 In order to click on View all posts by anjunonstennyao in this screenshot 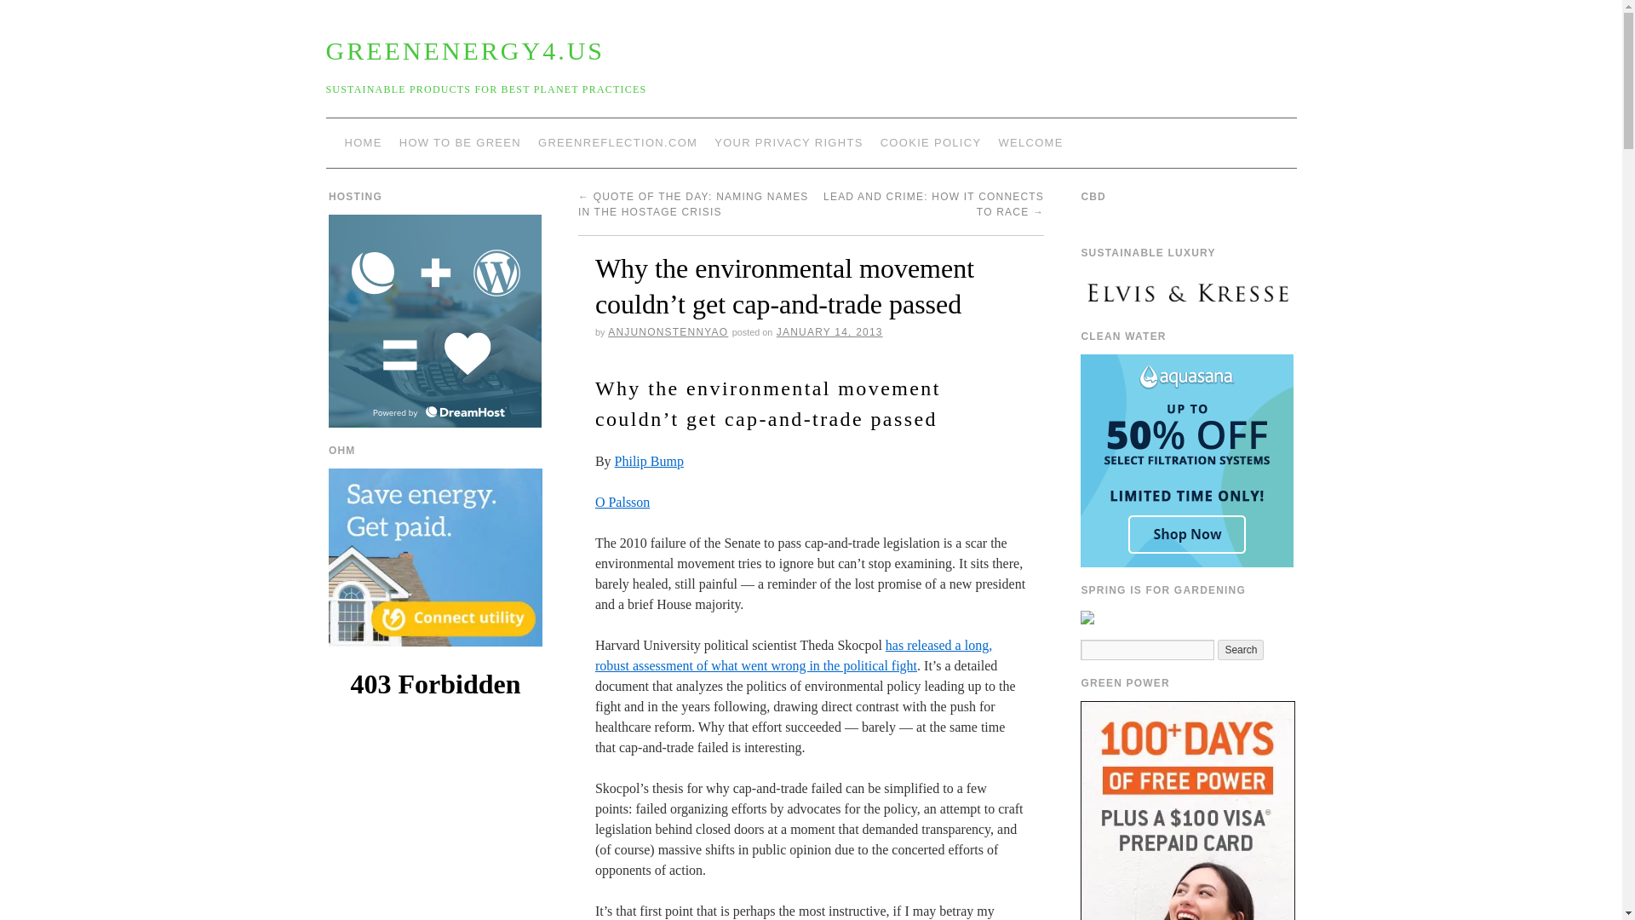, I will do `click(668, 332)`.